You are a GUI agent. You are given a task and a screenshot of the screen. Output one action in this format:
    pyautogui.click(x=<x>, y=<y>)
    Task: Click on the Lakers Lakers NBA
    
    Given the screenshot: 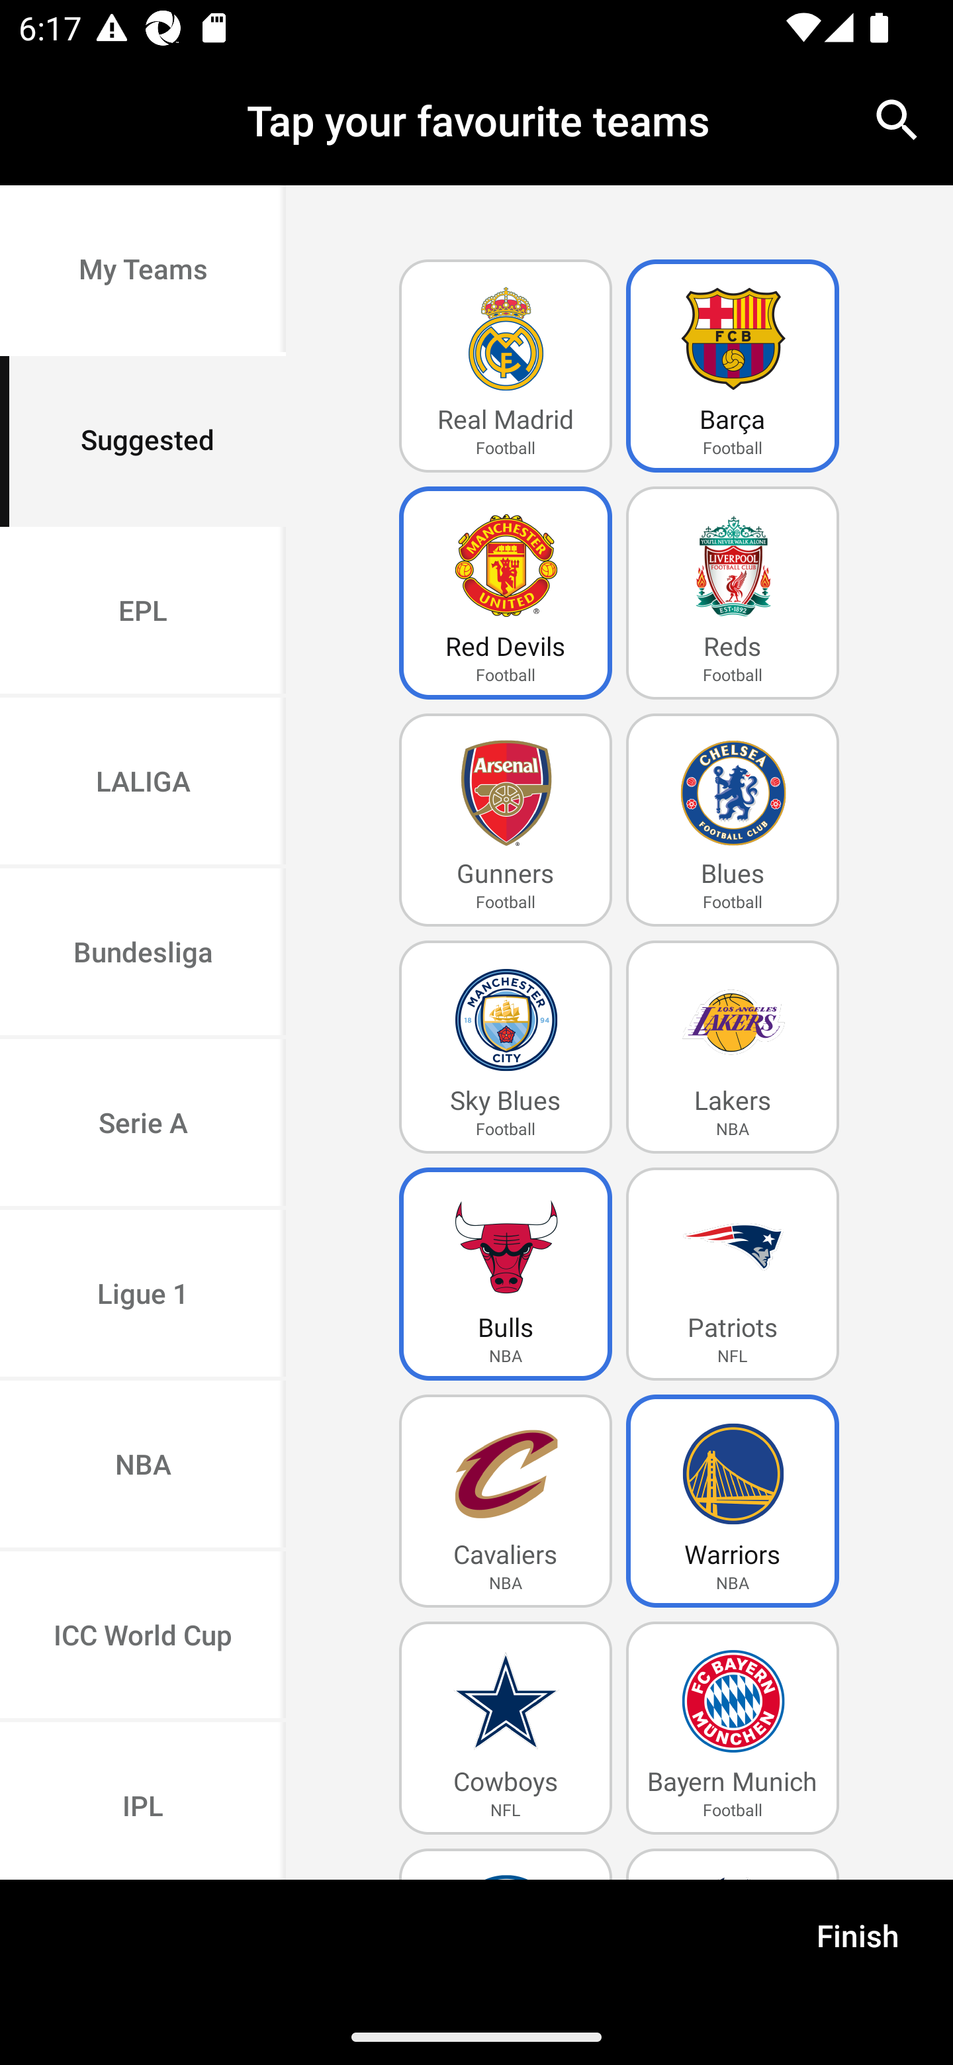 What is the action you would take?
    pyautogui.click(x=733, y=1047)
    